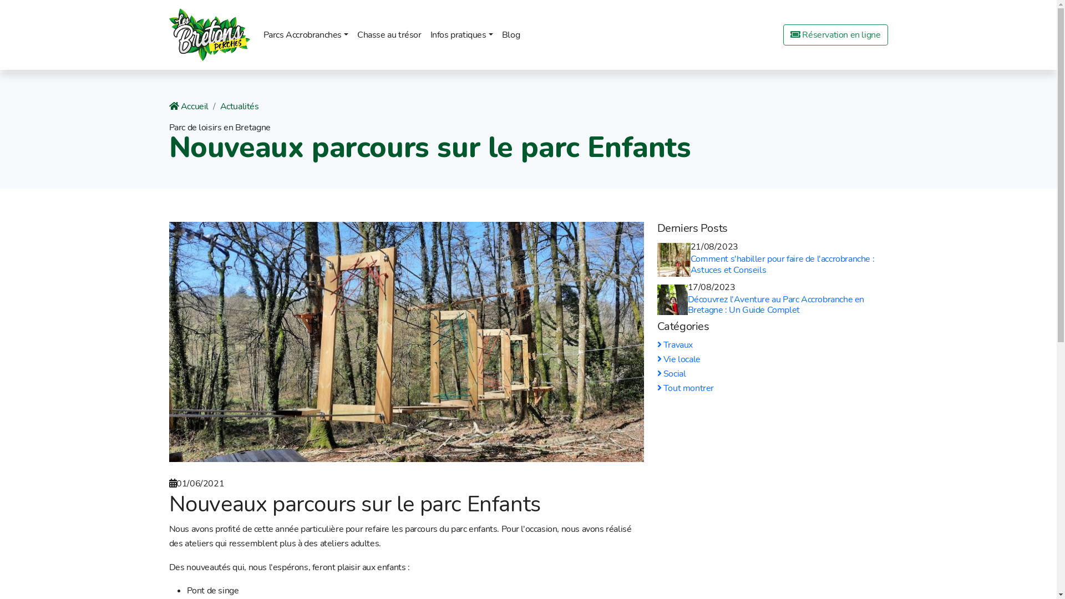 This screenshot has height=599, width=1065. What do you see at coordinates (678, 359) in the screenshot?
I see `Vie locale` at bounding box center [678, 359].